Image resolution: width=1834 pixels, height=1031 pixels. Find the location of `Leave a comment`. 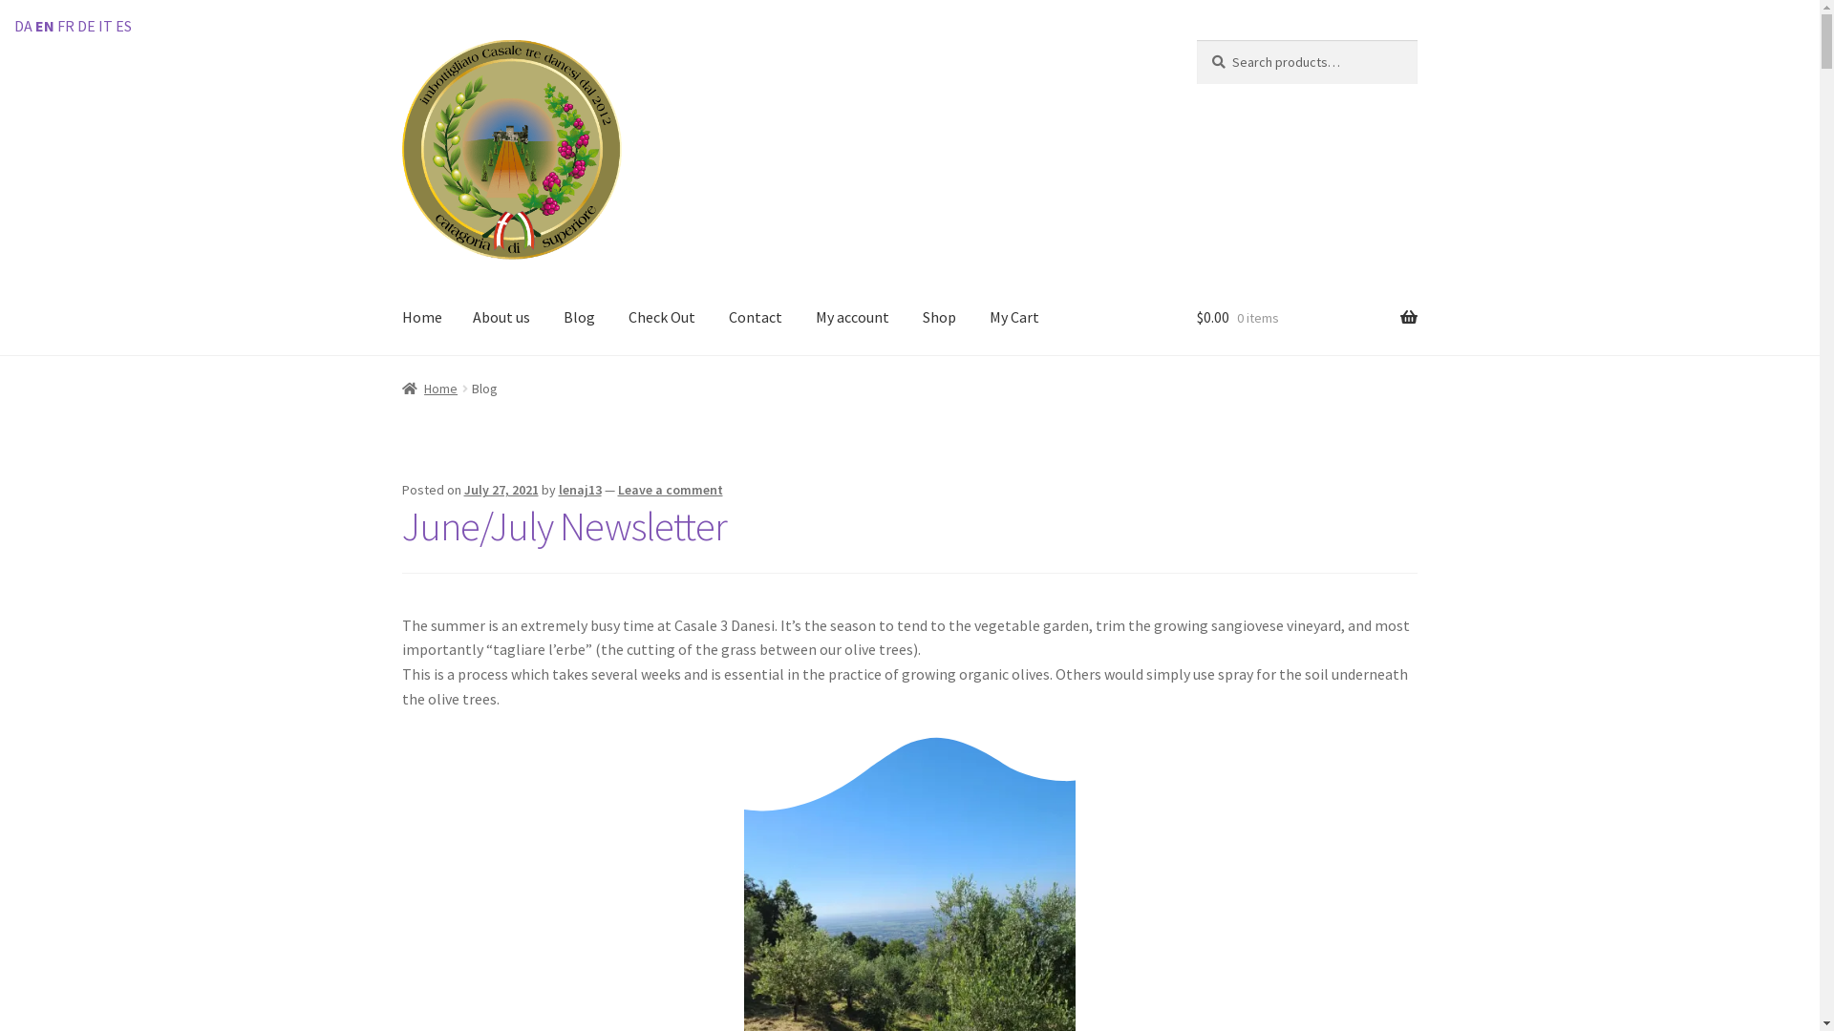

Leave a comment is located at coordinates (671, 490).